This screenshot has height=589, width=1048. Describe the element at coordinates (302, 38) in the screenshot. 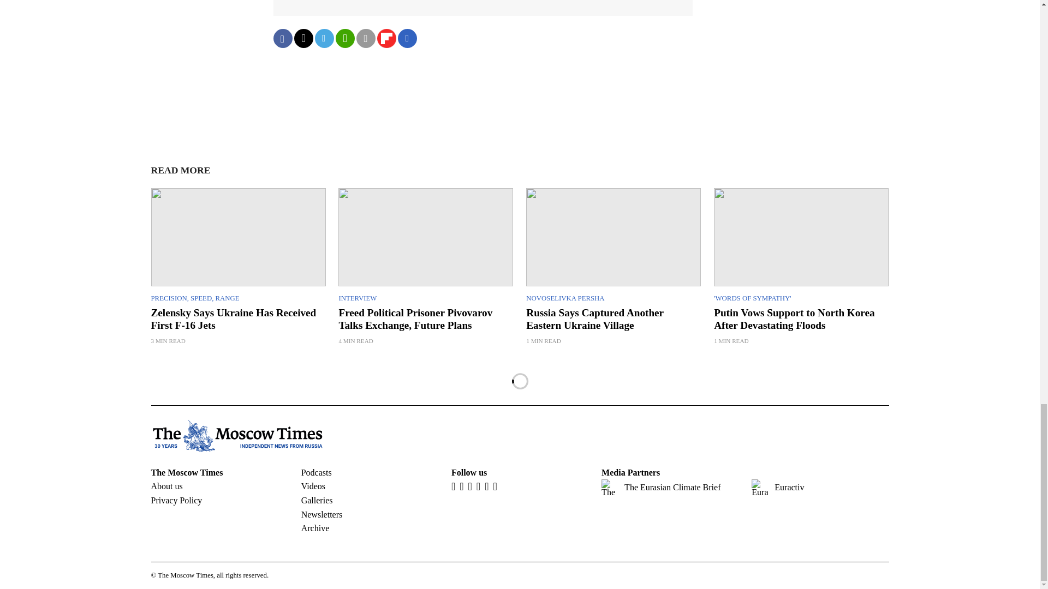

I see `Share on Twitter` at that location.